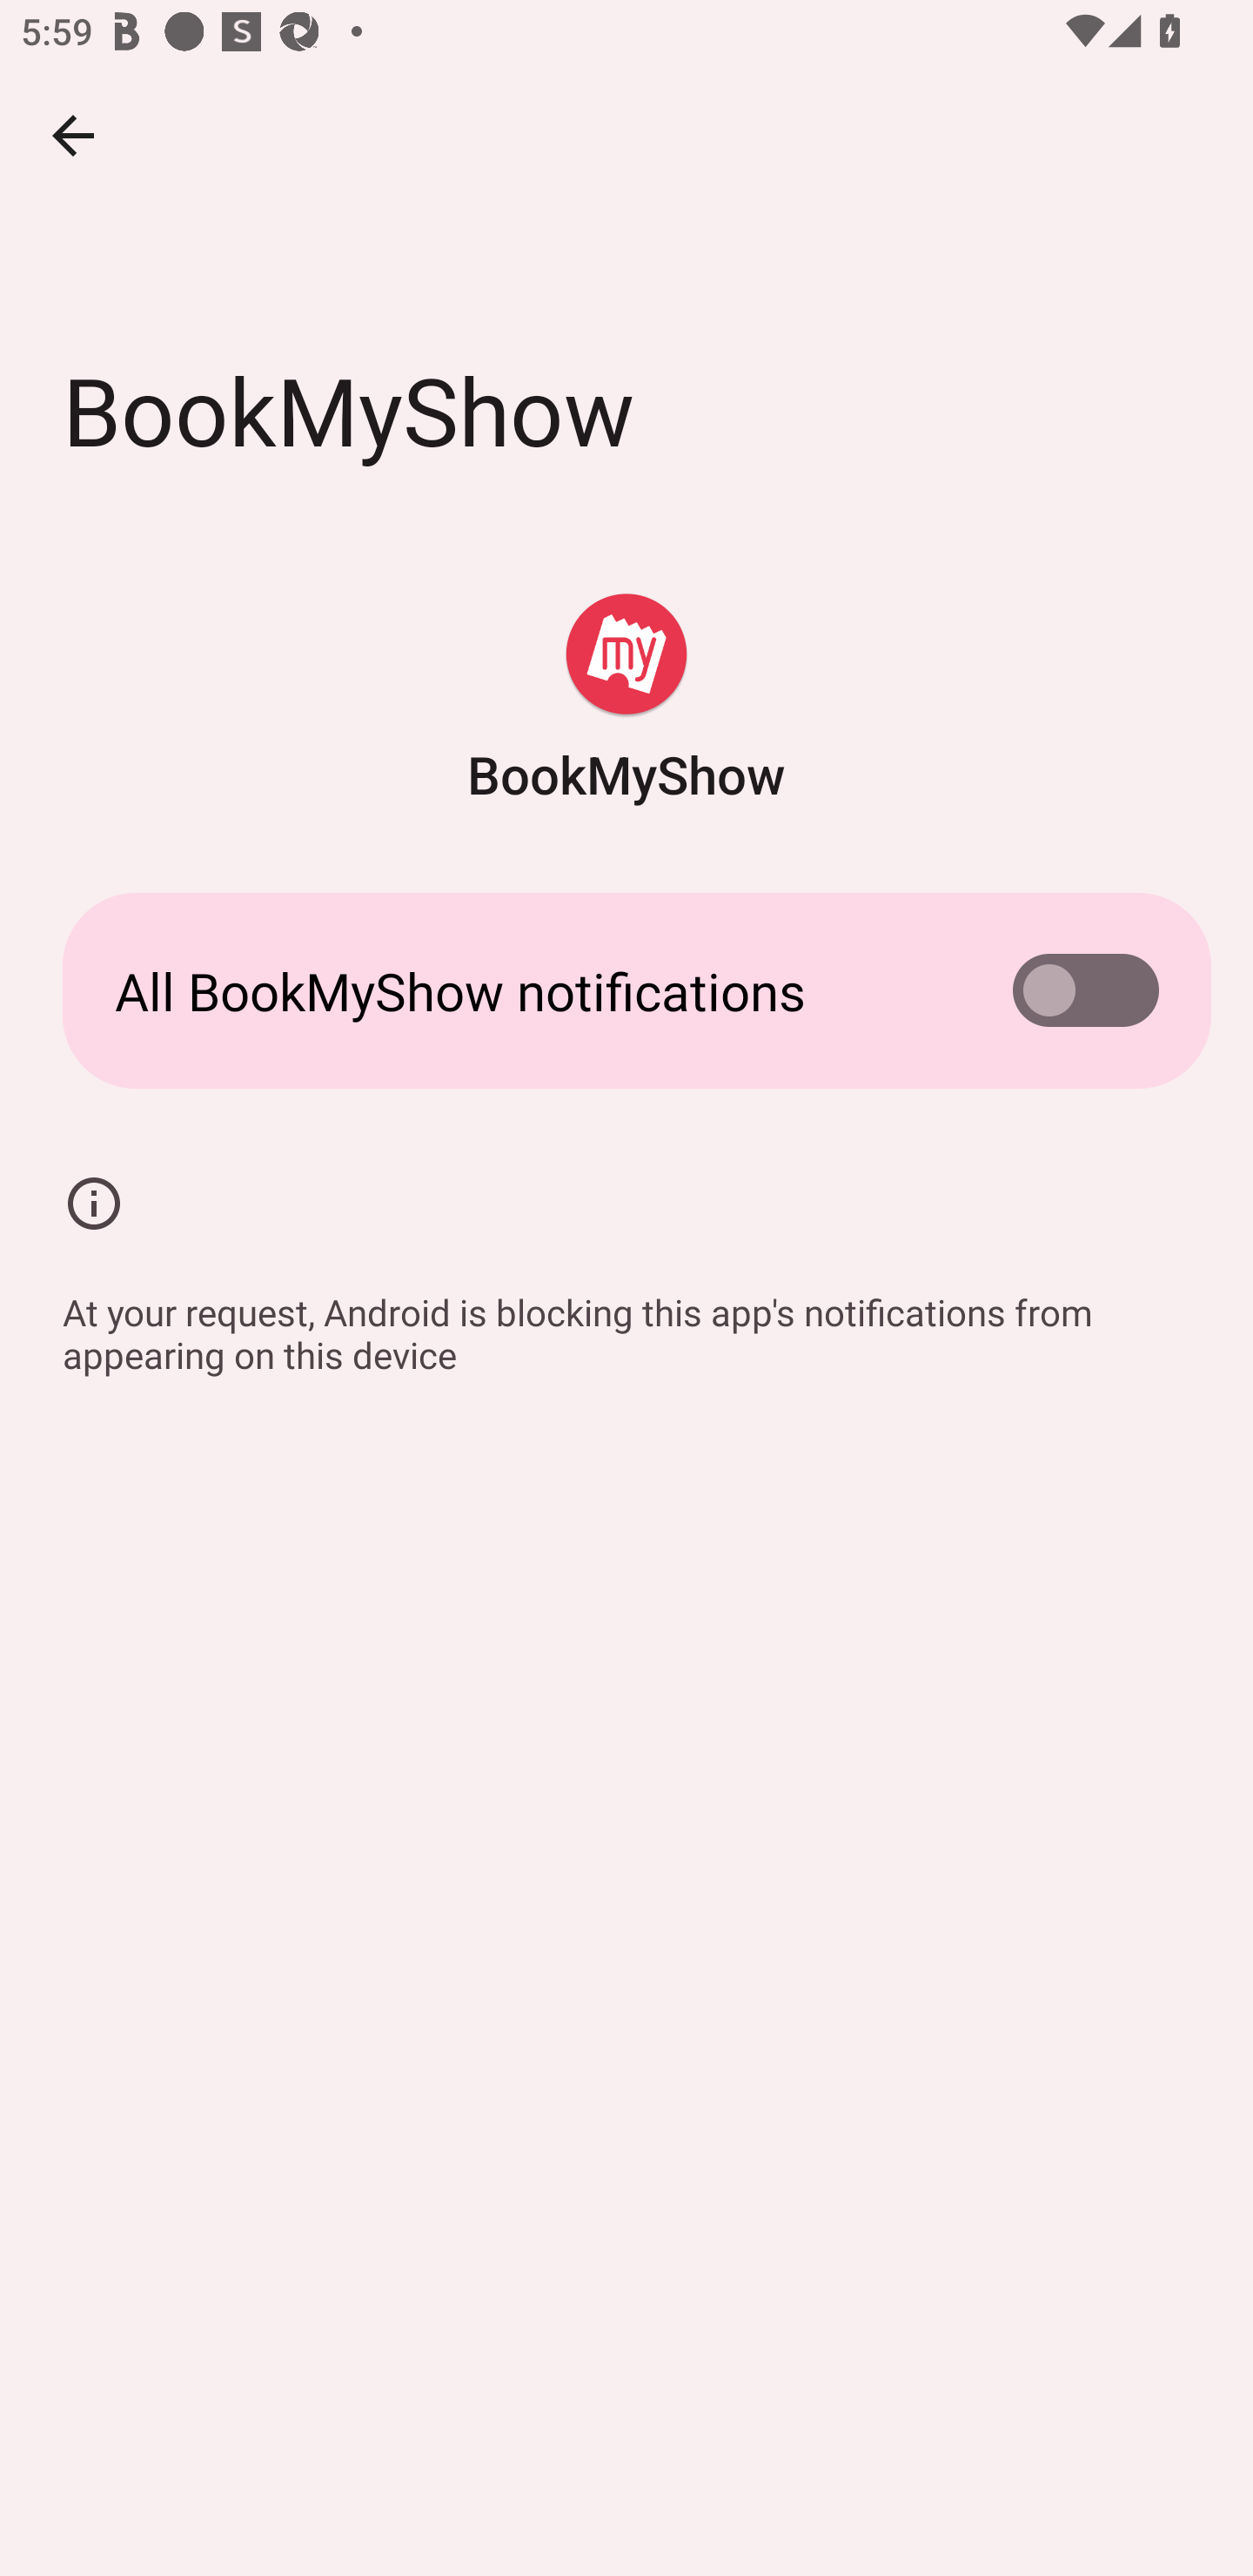  Describe the element at coordinates (626, 700) in the screenshot. I see `BookMyShow` at that location.